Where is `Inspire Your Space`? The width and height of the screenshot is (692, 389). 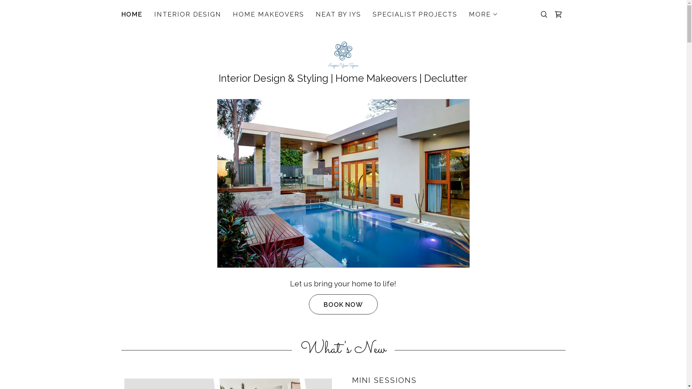 Inspire Your Space is located at coordinates (343, 54).